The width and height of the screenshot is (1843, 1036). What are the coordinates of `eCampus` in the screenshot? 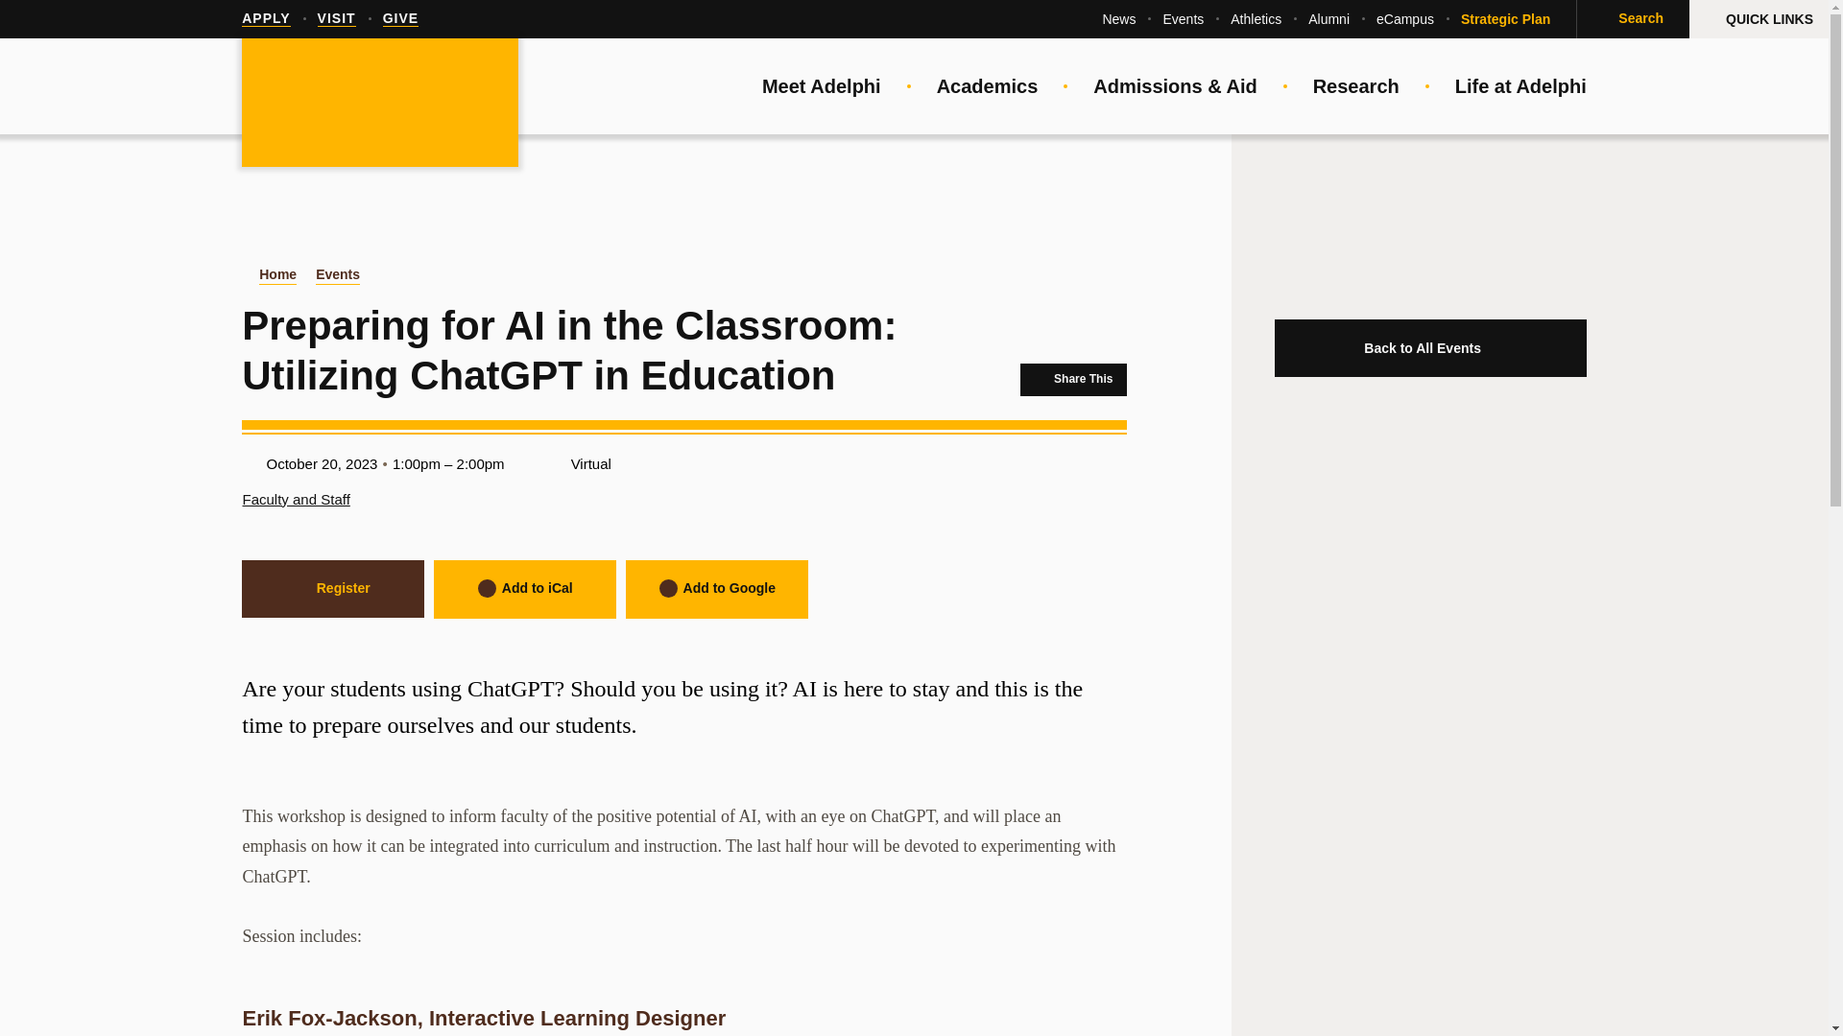 It's located at (1405, 19).